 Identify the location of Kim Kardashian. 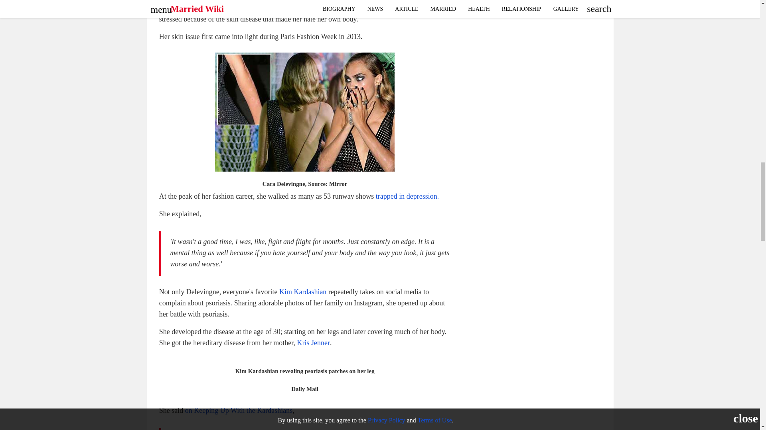
(302, 291).